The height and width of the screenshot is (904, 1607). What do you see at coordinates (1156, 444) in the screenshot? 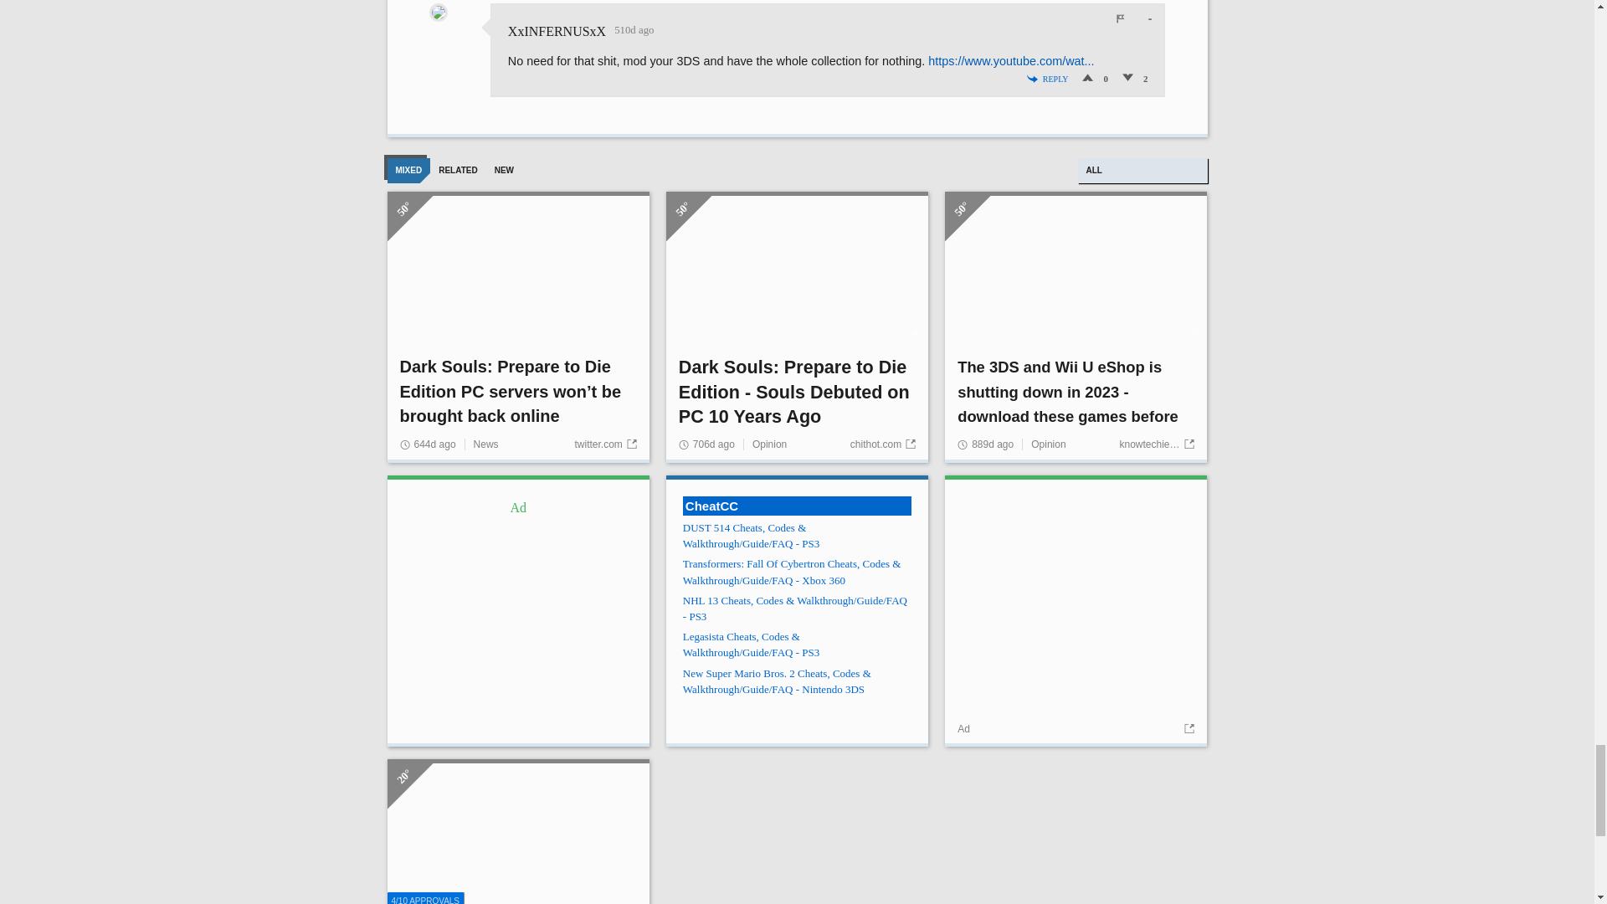
I see `Go to source: knowtechie.com` at bounding box center [1156, 444].